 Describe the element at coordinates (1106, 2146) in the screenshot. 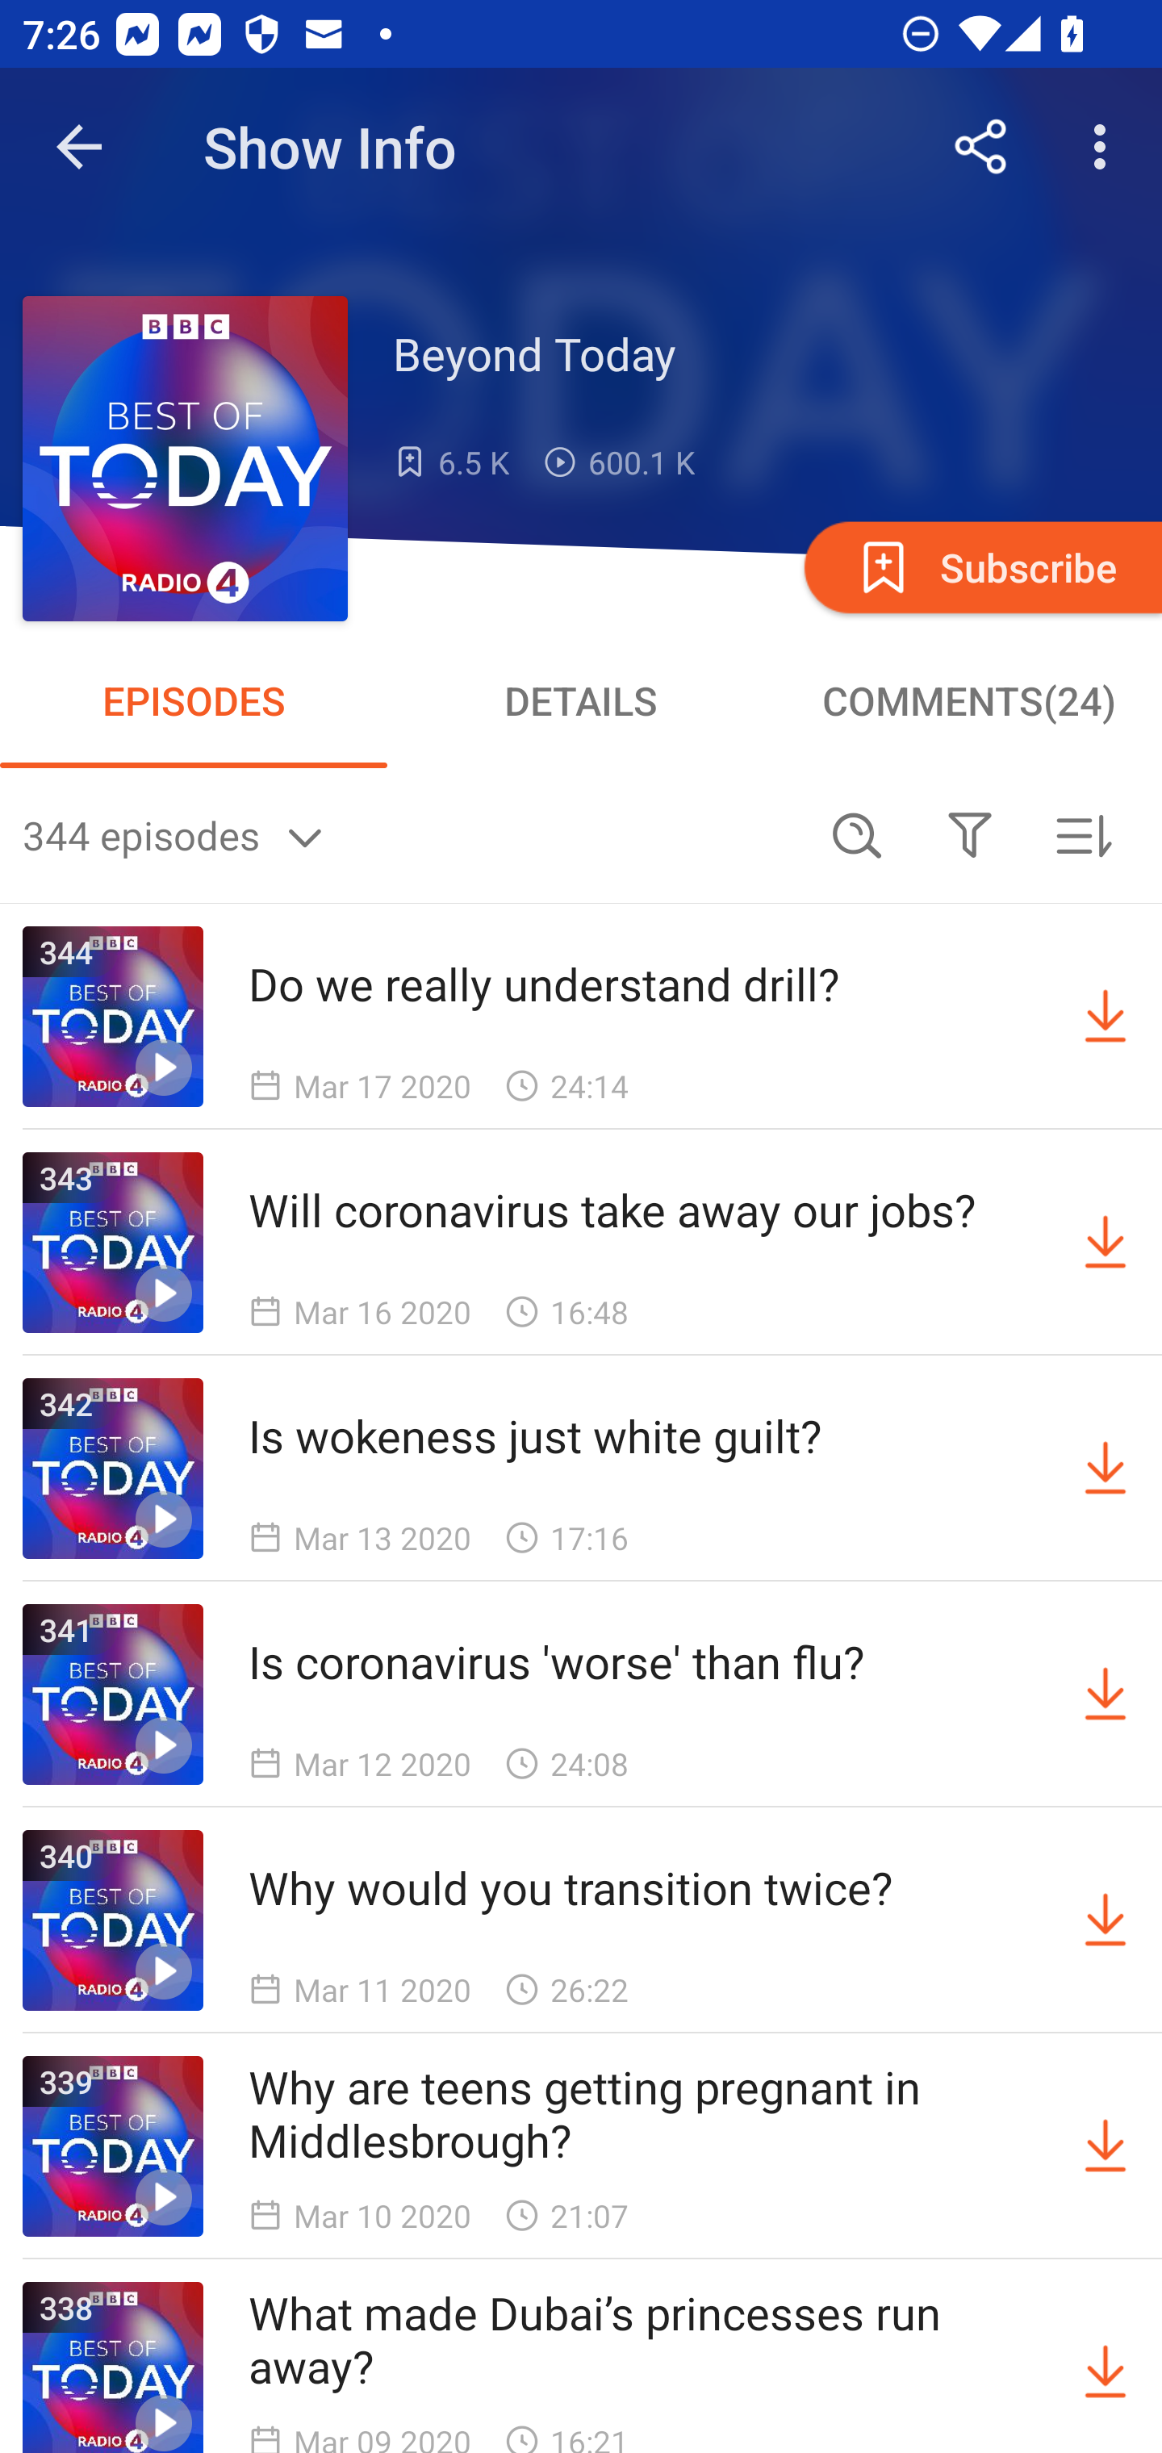

I see `Download` at that location.